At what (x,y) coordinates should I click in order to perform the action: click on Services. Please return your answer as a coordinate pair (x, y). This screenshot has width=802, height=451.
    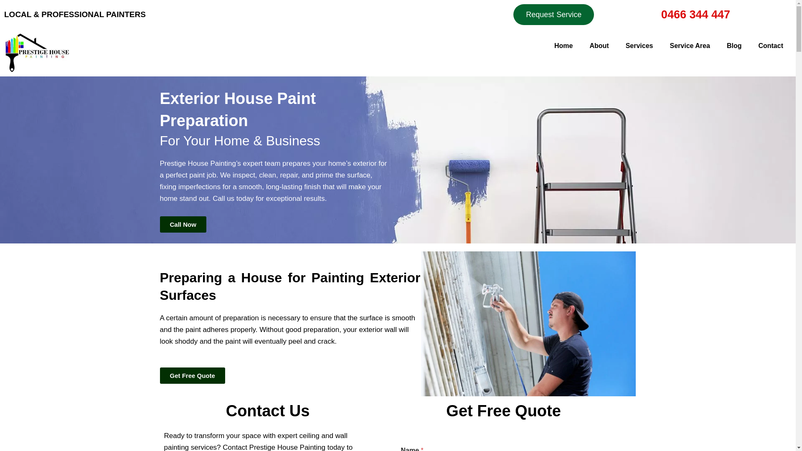
    Looking at the image, I should click on (640, 46).